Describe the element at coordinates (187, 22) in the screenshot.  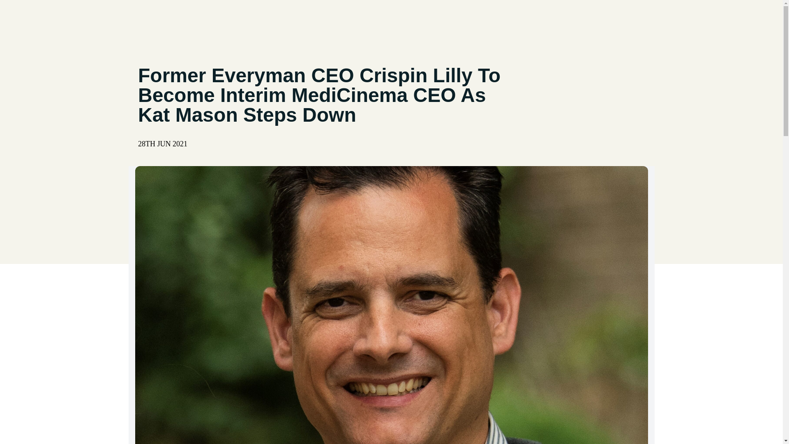
I see `Medicinema` at that location.